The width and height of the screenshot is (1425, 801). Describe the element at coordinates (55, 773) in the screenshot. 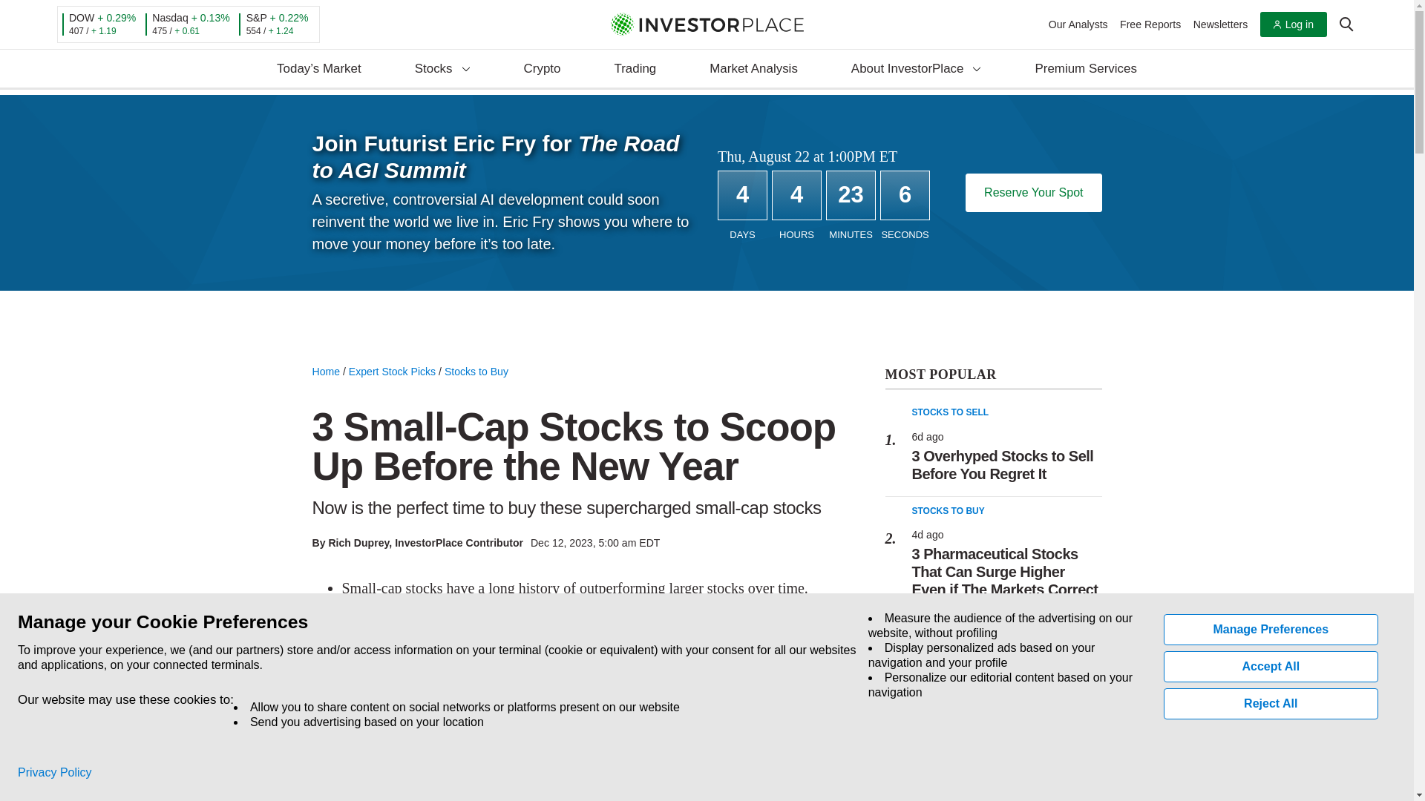

I see `Privacy Policy` at that location.